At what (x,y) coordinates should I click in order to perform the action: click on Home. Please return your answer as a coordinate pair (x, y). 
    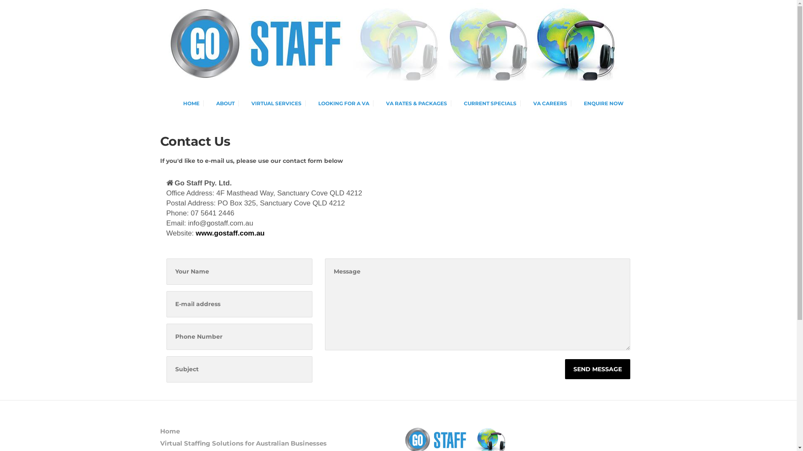
    Looking at the image, I should click on (276, 432).